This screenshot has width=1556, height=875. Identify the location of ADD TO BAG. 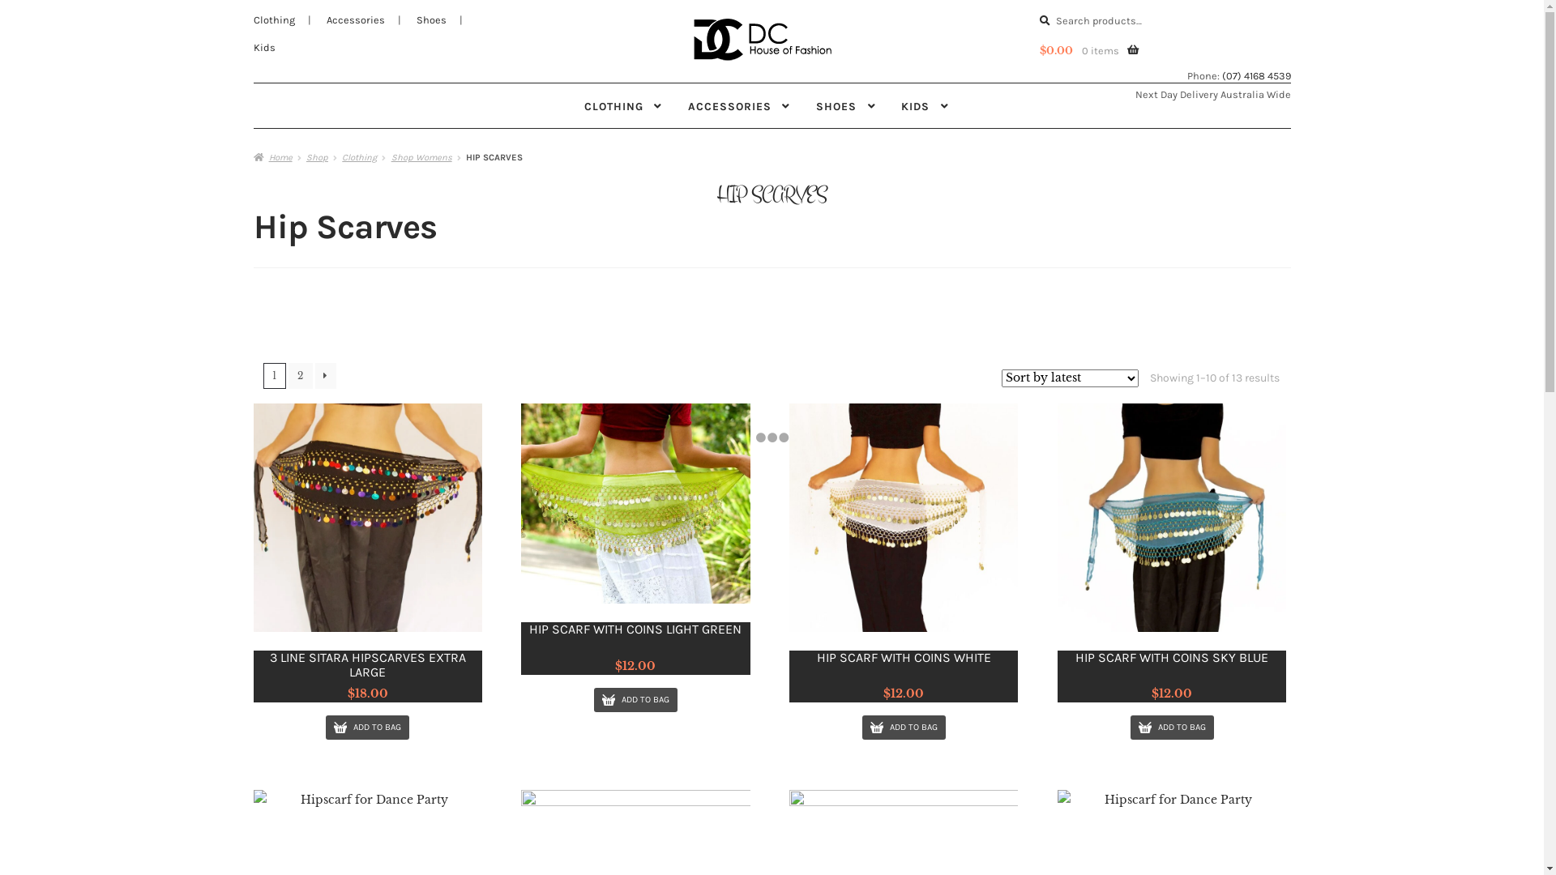
(904, 728).